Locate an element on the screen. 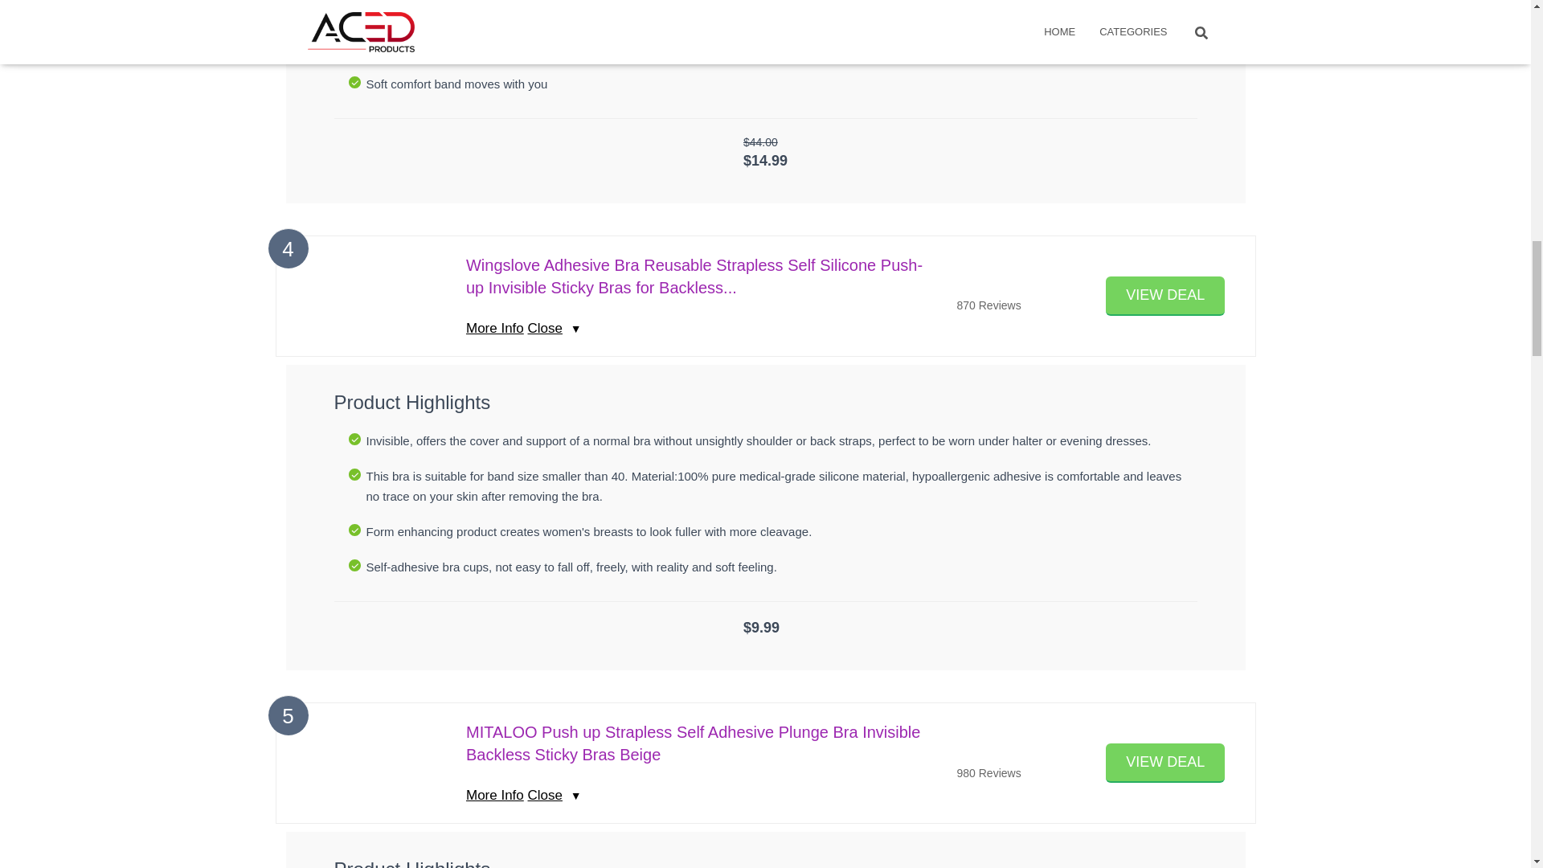 This screenshot has width=1543, height=868. VIEW DEAL is located at coordinates (1165, 296).